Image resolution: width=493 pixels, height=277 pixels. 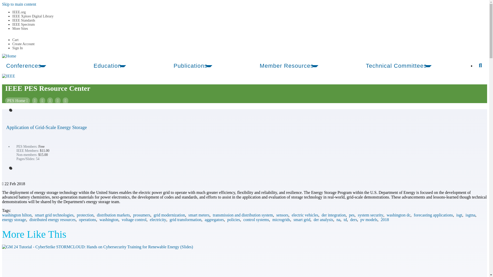 I want to click on IEEE Xplore Digital Library, so click(x=33, y=16).